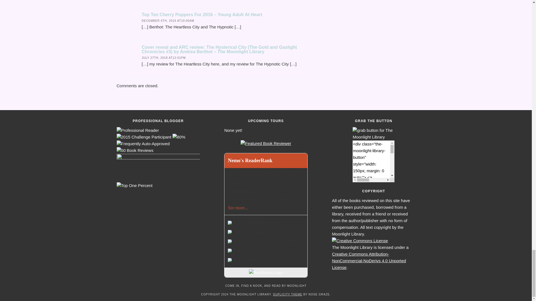 The width and height of the screenshot is (536, 301). Describe the element at coordinates (138, 130) in the screenshot. I see `Professional Reader` at that location.